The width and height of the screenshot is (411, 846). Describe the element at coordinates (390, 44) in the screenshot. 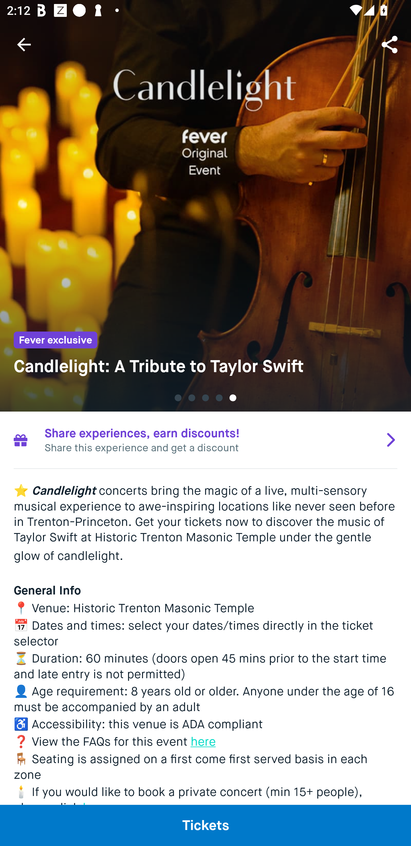

I see `Share` at that location.